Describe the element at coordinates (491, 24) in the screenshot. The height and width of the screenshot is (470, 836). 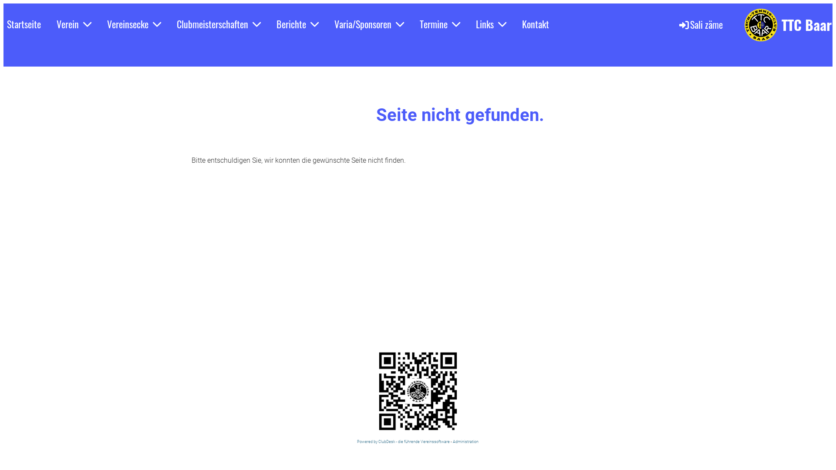
I see `Links` at that location.